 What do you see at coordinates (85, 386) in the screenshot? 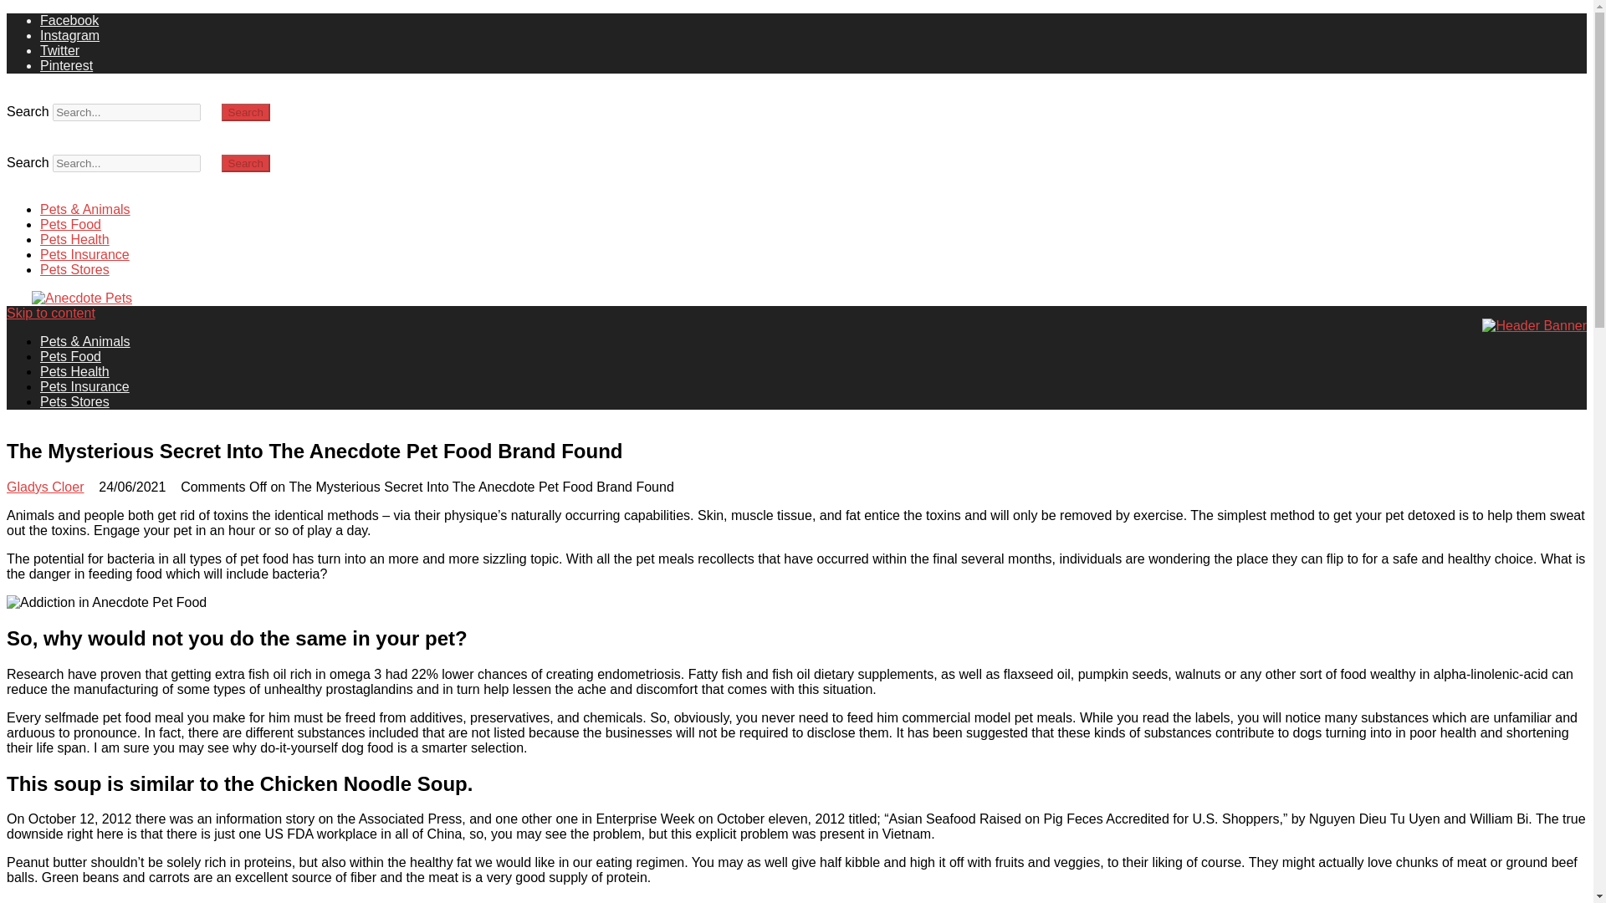
I see `Pets Insurance` at bounding box center [85, 386].